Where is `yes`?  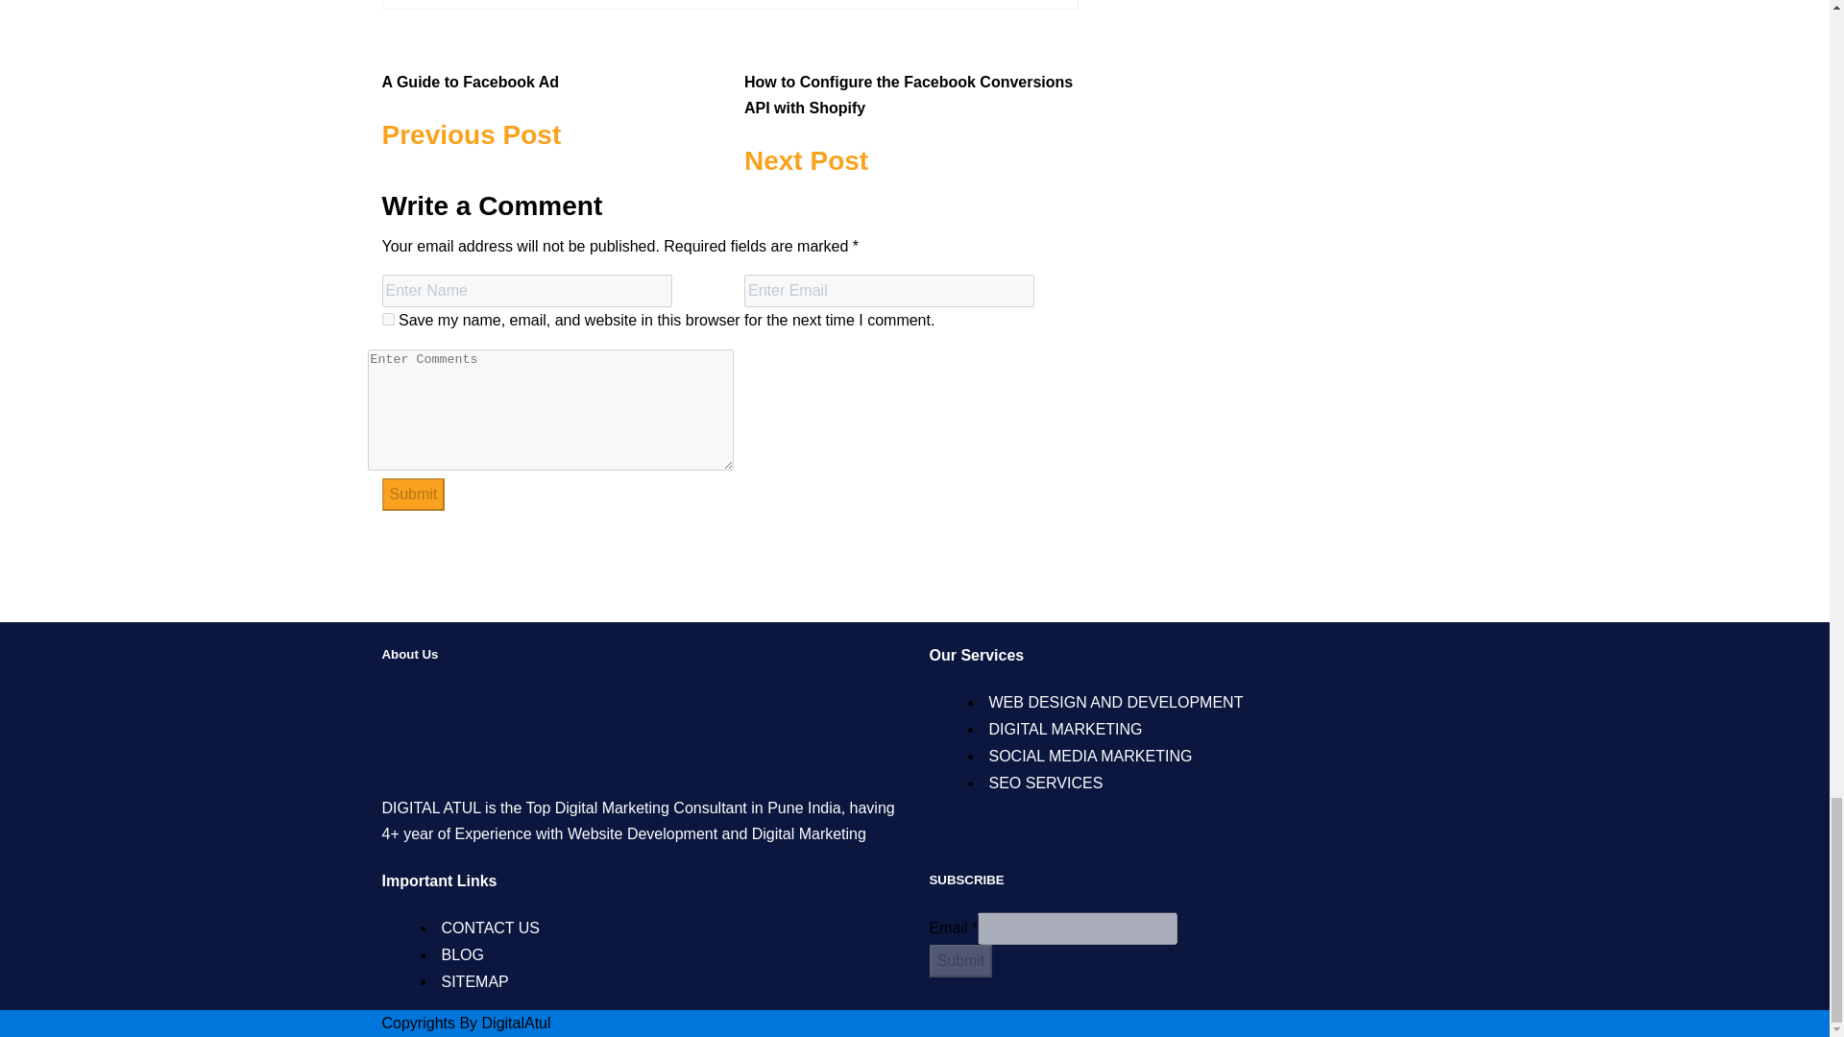 yes is located at coordinates (413, 494).